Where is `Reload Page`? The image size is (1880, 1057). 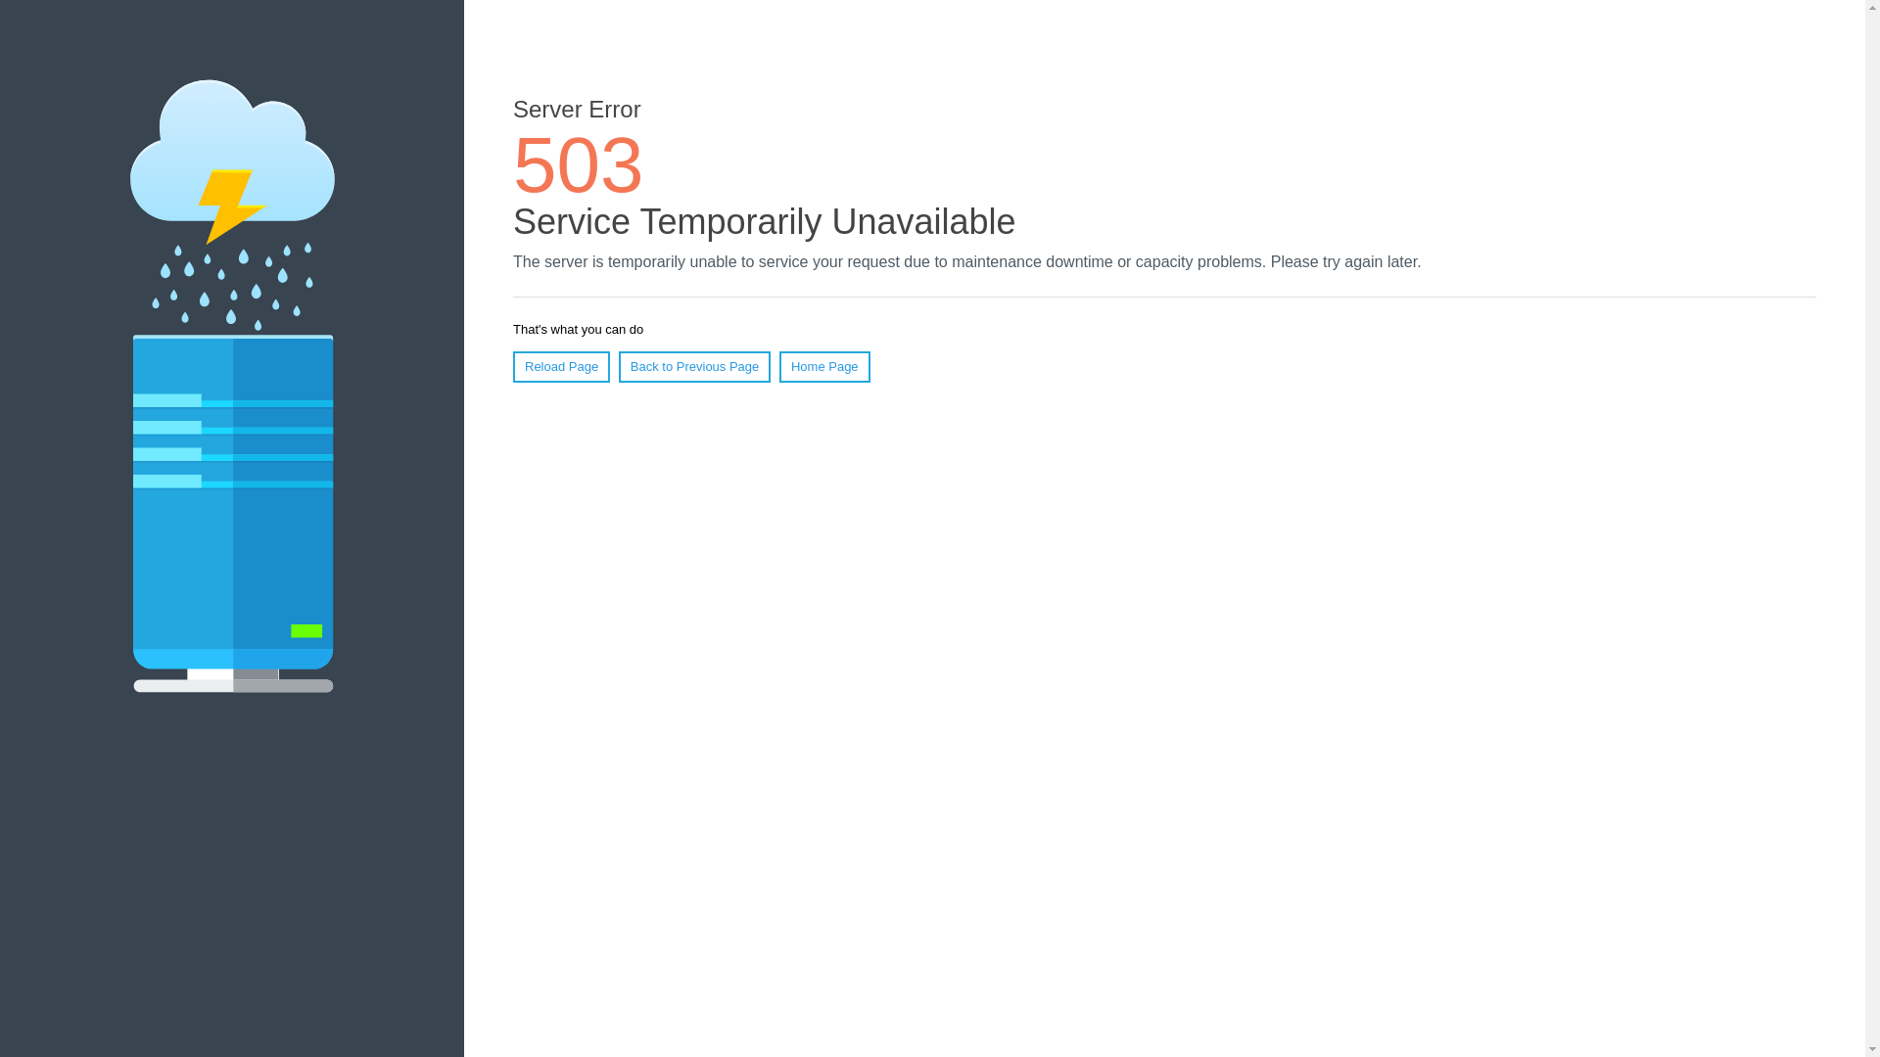
Reload Page is located at coordinates (562, 367).